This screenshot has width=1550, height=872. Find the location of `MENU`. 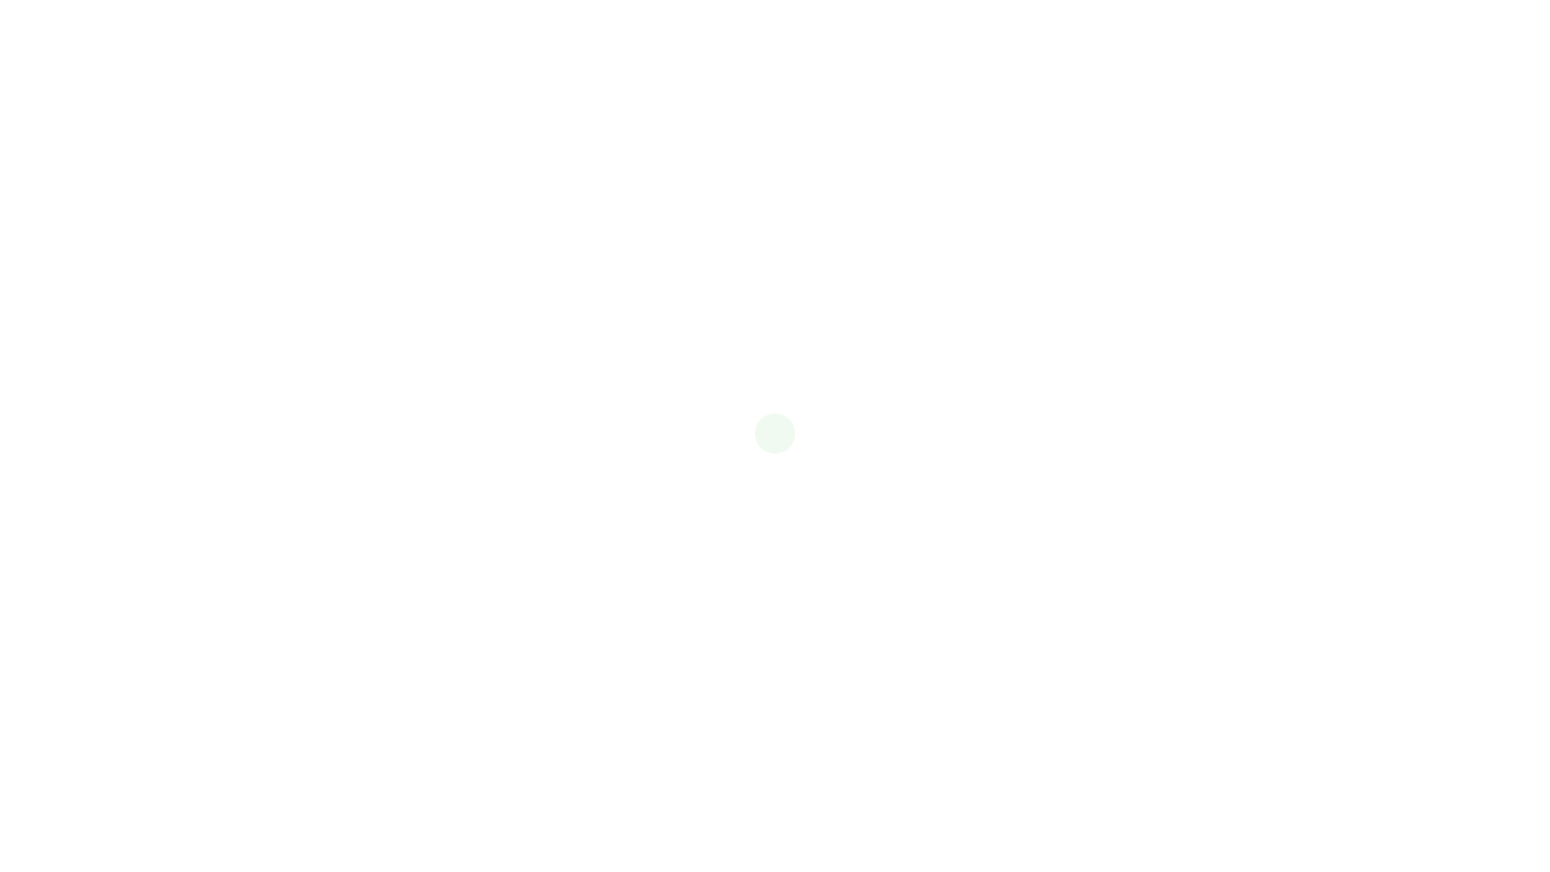

MENU is located at coordinates (522, 680).